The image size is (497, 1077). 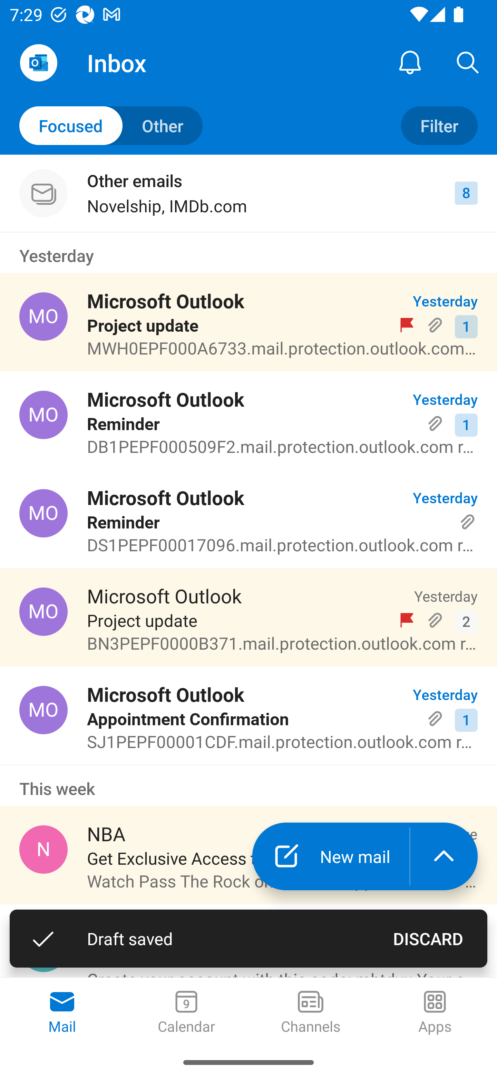 What do you see at coordinates (428, 938) in the screenshot?
I see `DISCARD` at bounding box center [428, 938].